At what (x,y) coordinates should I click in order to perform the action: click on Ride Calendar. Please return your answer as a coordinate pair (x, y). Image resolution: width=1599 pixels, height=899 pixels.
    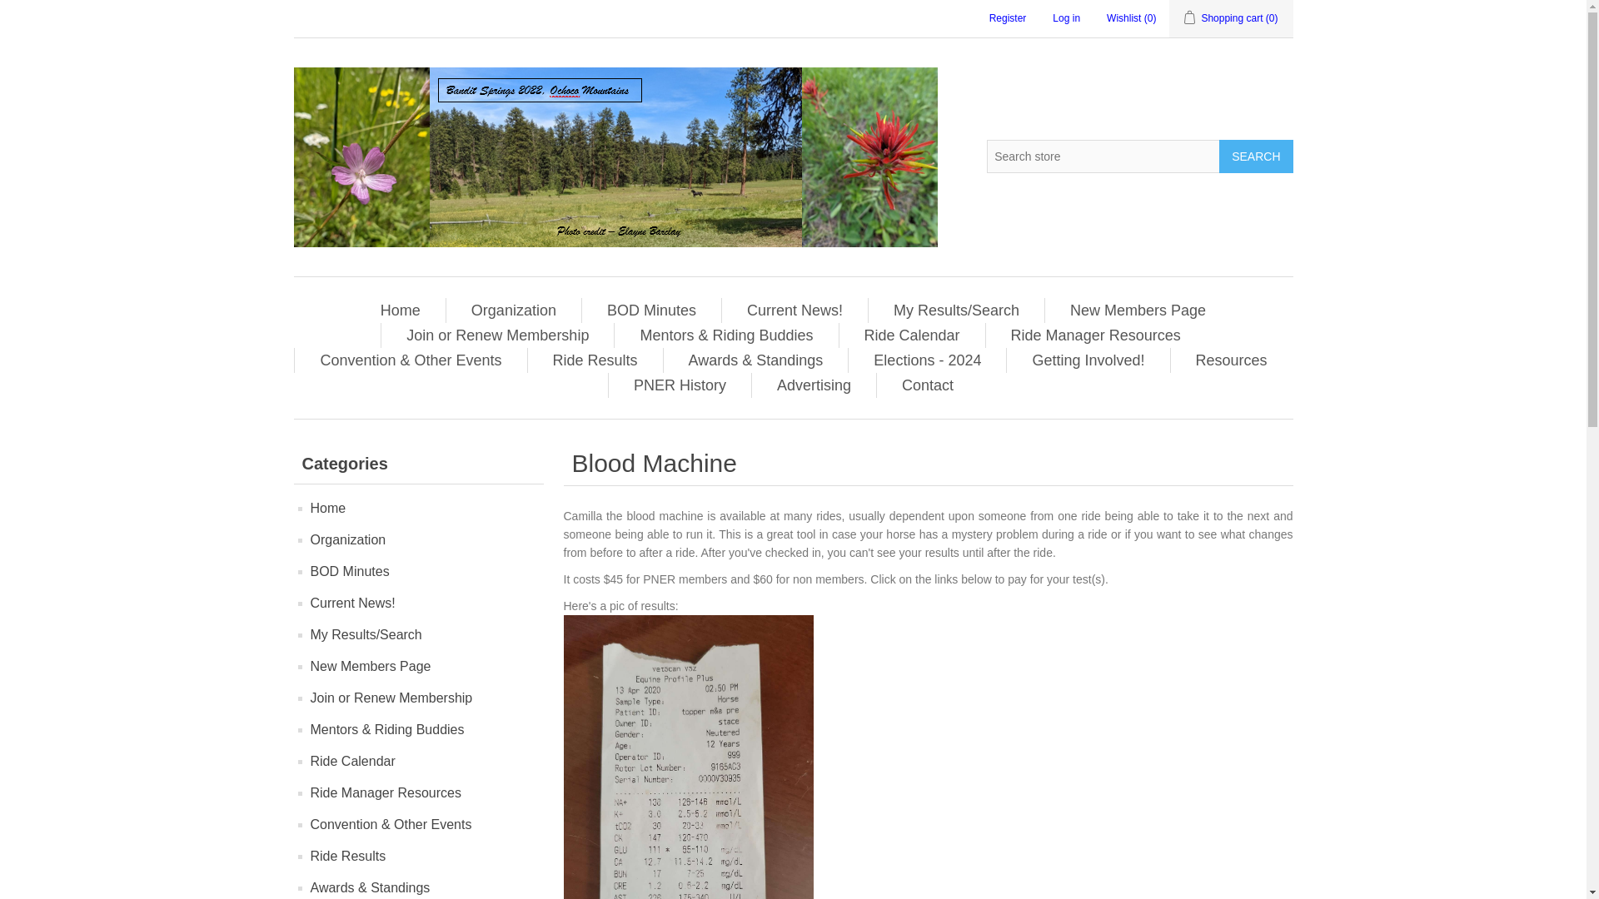
    Looking at the image, I should click on (912, 335).